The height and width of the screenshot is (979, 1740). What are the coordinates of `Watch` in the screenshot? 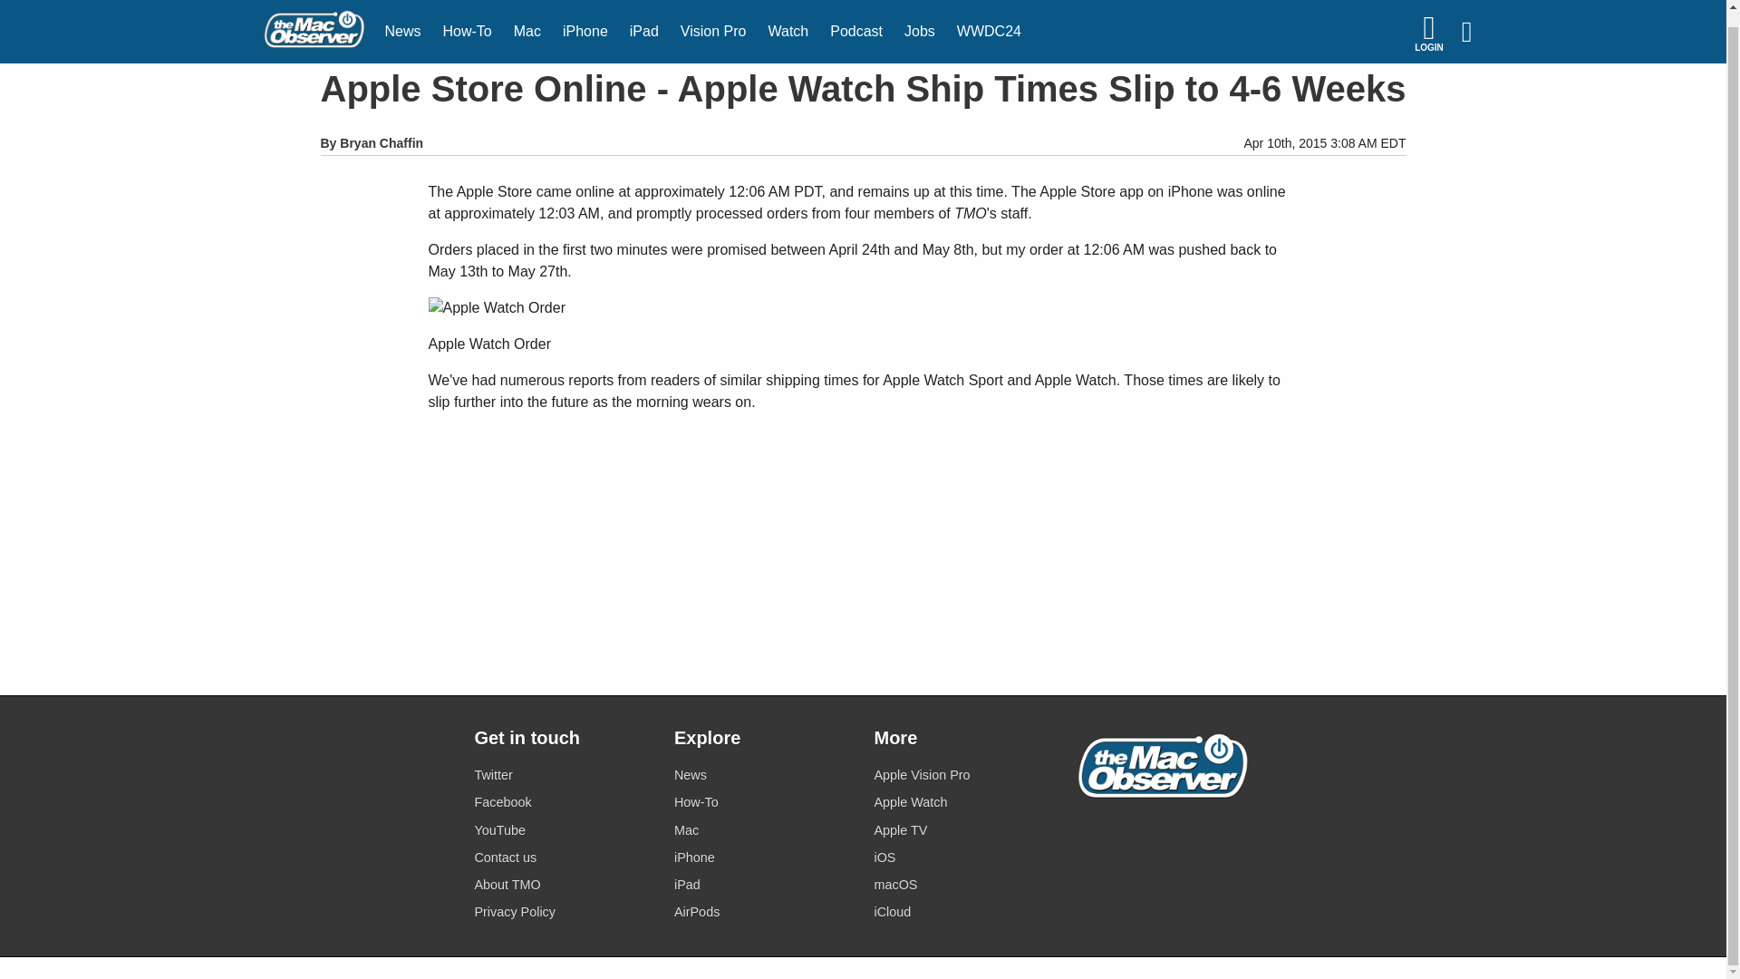 It's located at (788, 24).